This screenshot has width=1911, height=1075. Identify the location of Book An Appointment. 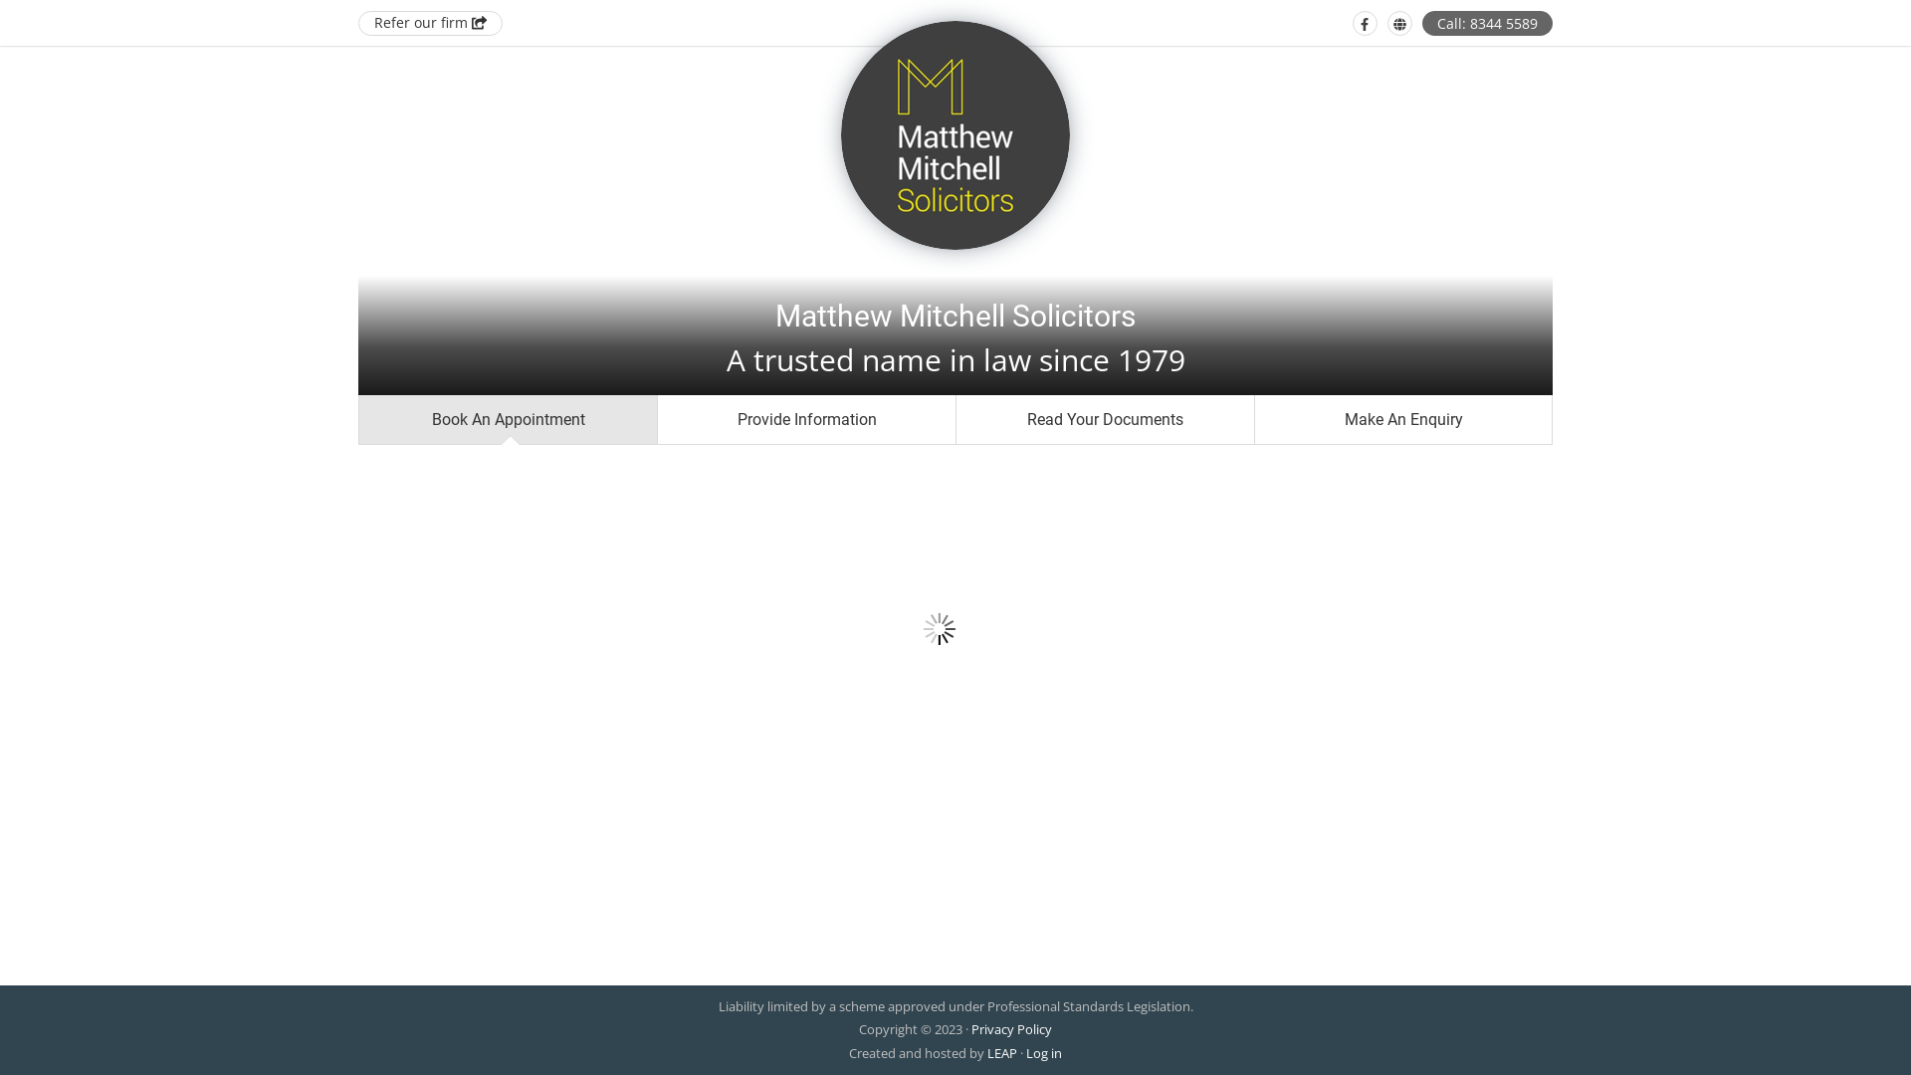
(508, 420).